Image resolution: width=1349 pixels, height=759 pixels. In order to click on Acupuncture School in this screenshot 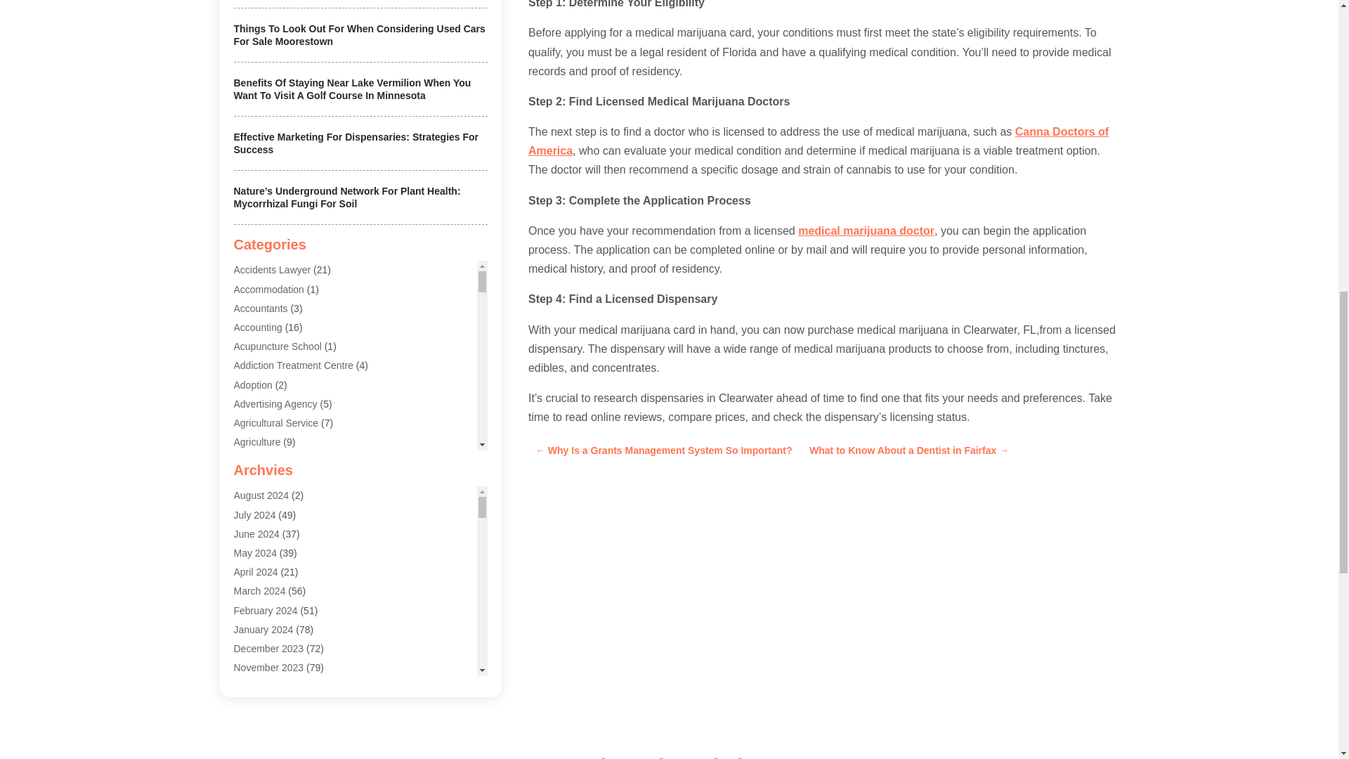, I will do `click(277, 346)`.